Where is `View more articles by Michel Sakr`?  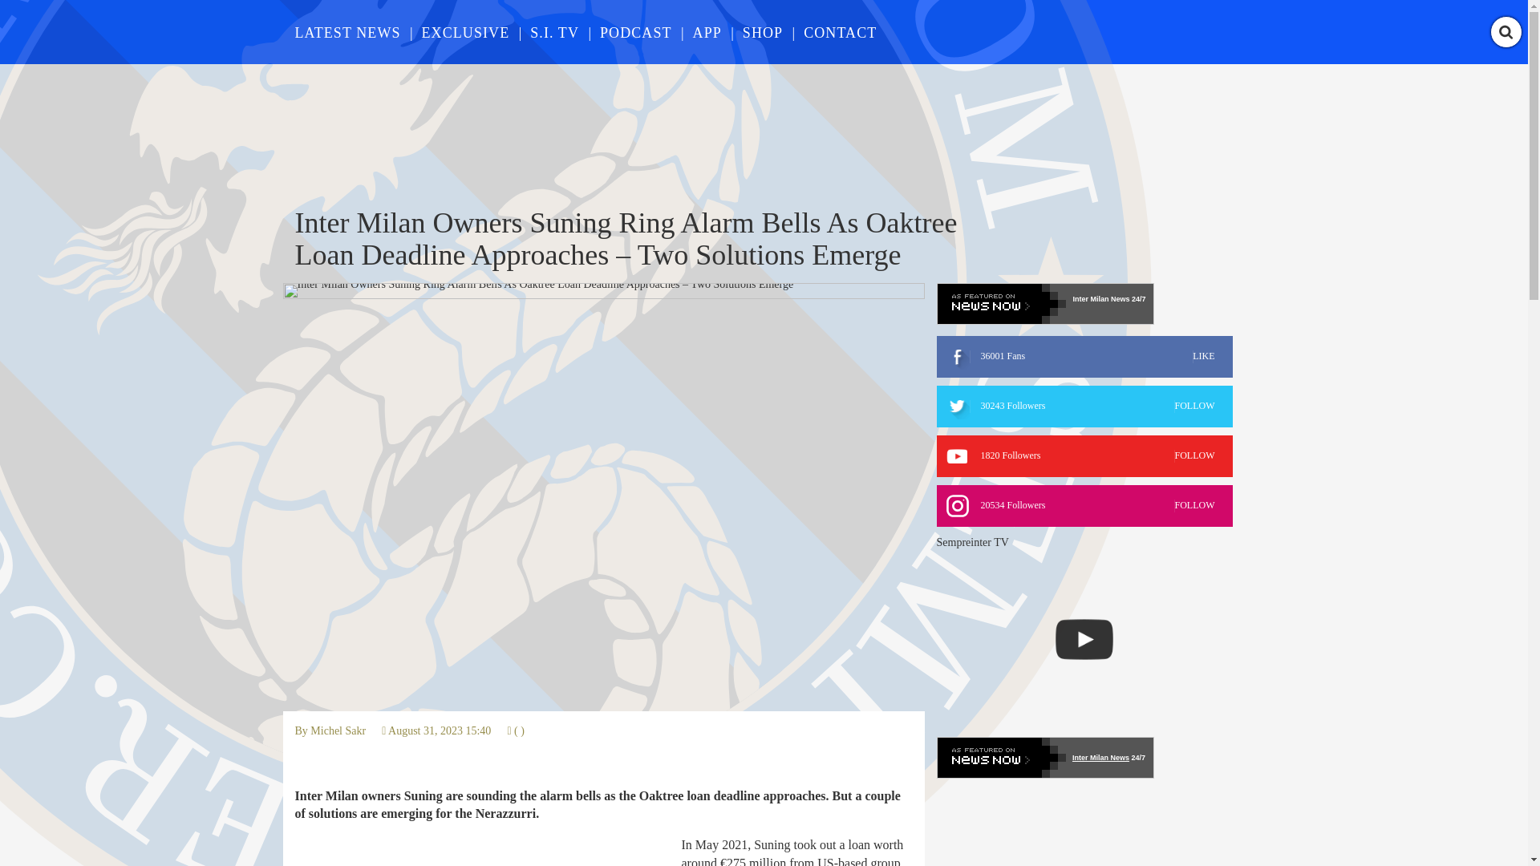
View more articles by Michel Sakr is located at coordinates (1084, 456).